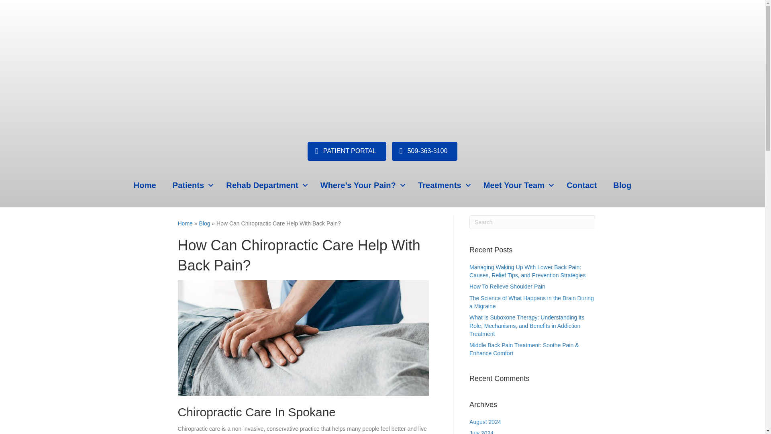  What do you see at coordinates (145, 185) in the screenshot?
I see `Home` at bounding box center [145, 185].